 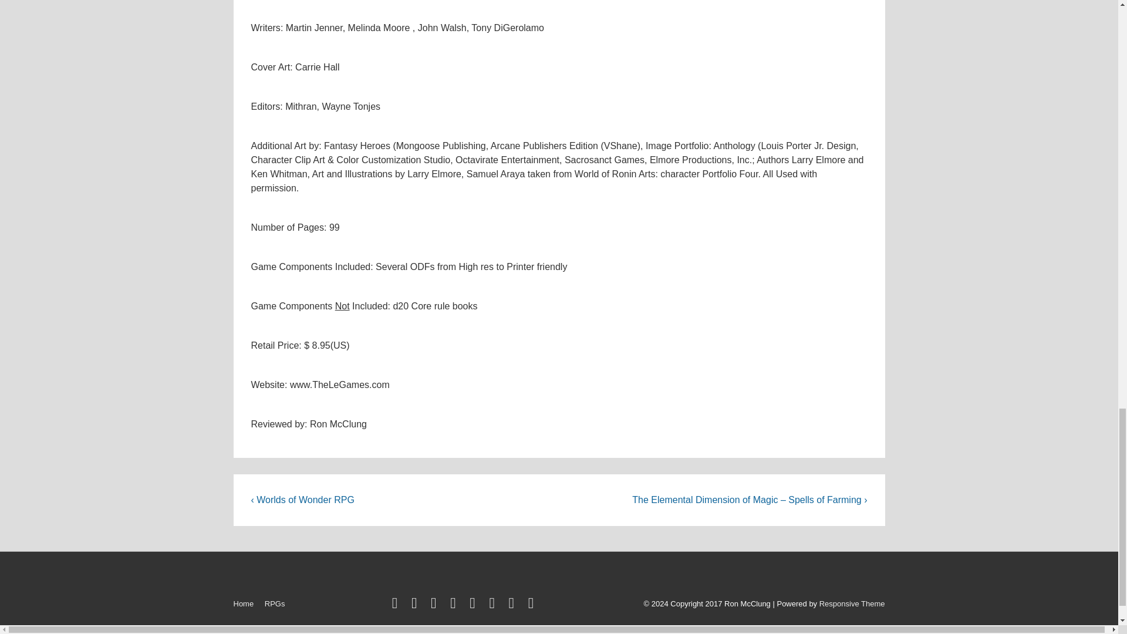 What do you see at coordinates (474, 605) in the screenshot?
I see `rss` at bounding box center [474, 605].